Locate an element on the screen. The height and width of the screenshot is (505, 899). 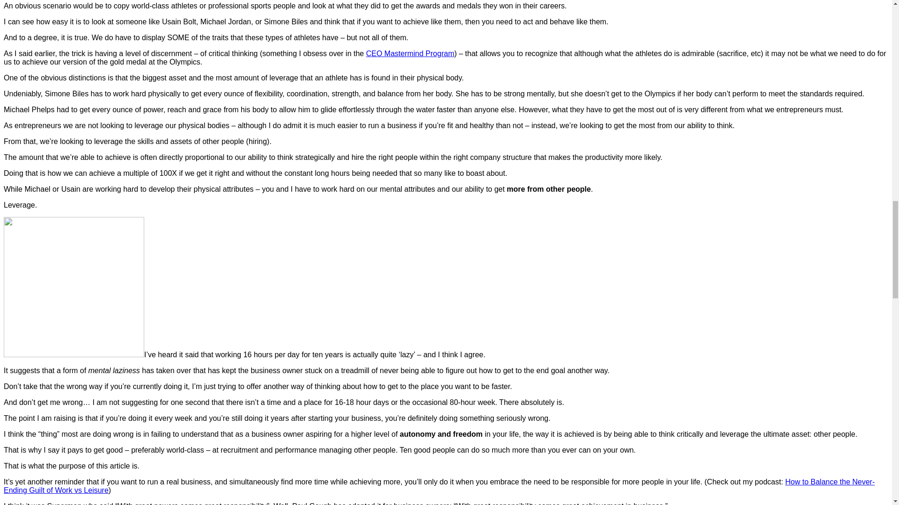
How to Balance the Never-Ending Guilt of Work vs Leisure is located at coordinates (439, 486).